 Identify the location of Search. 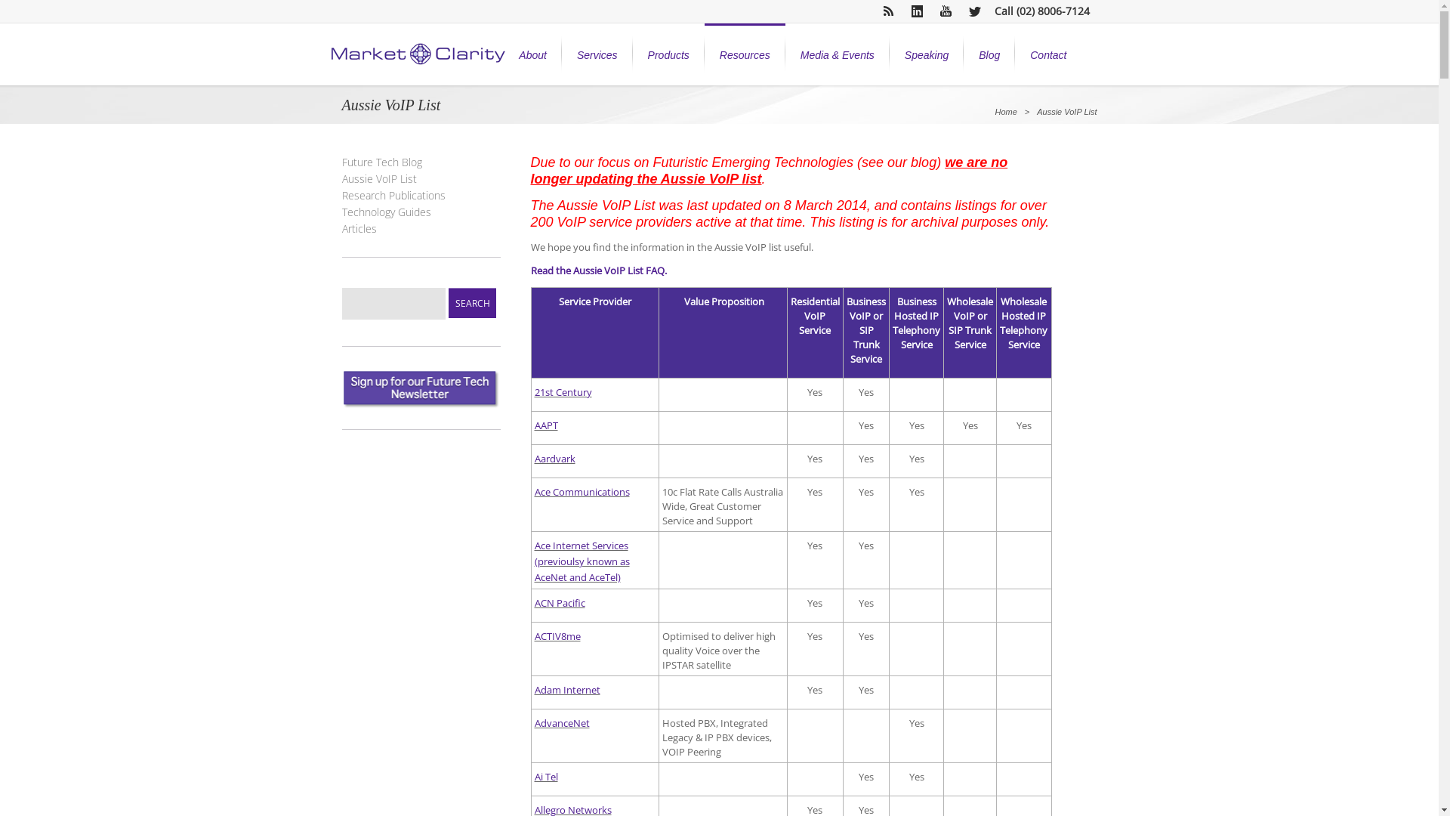
(473, 303).